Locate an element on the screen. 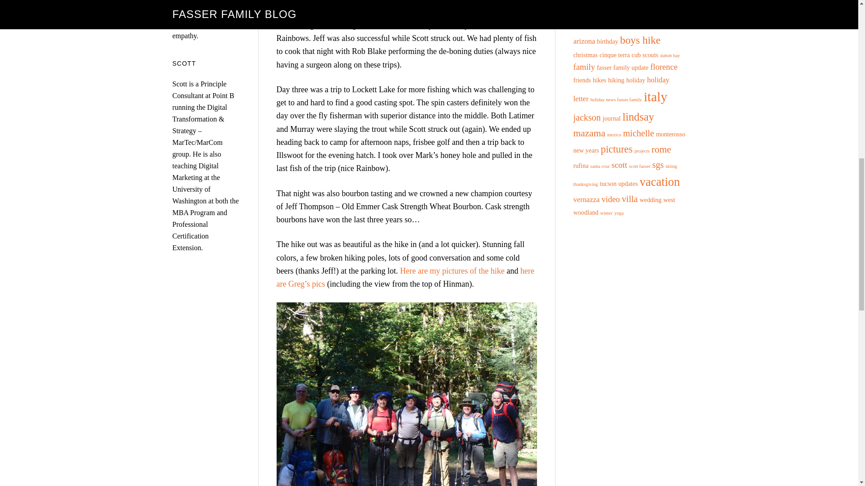  Here are my pictures of the hike is located at coordinates (452, 271).